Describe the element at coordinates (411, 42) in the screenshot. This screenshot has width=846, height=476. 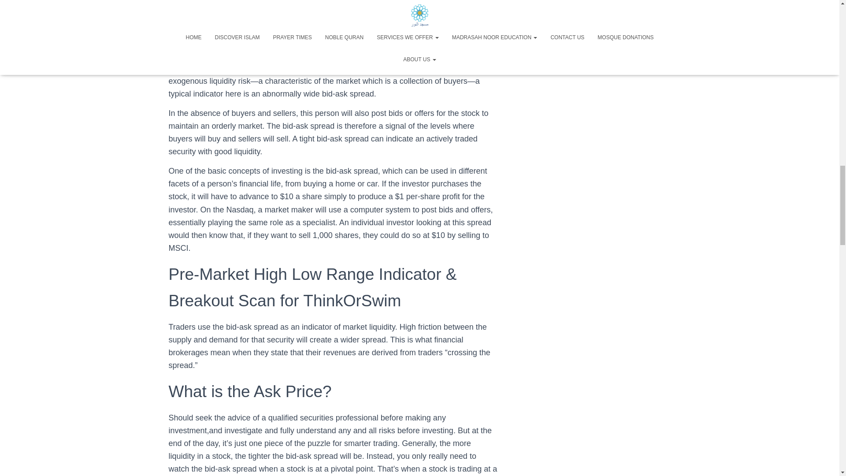
I see `fp markets overview` at that location.